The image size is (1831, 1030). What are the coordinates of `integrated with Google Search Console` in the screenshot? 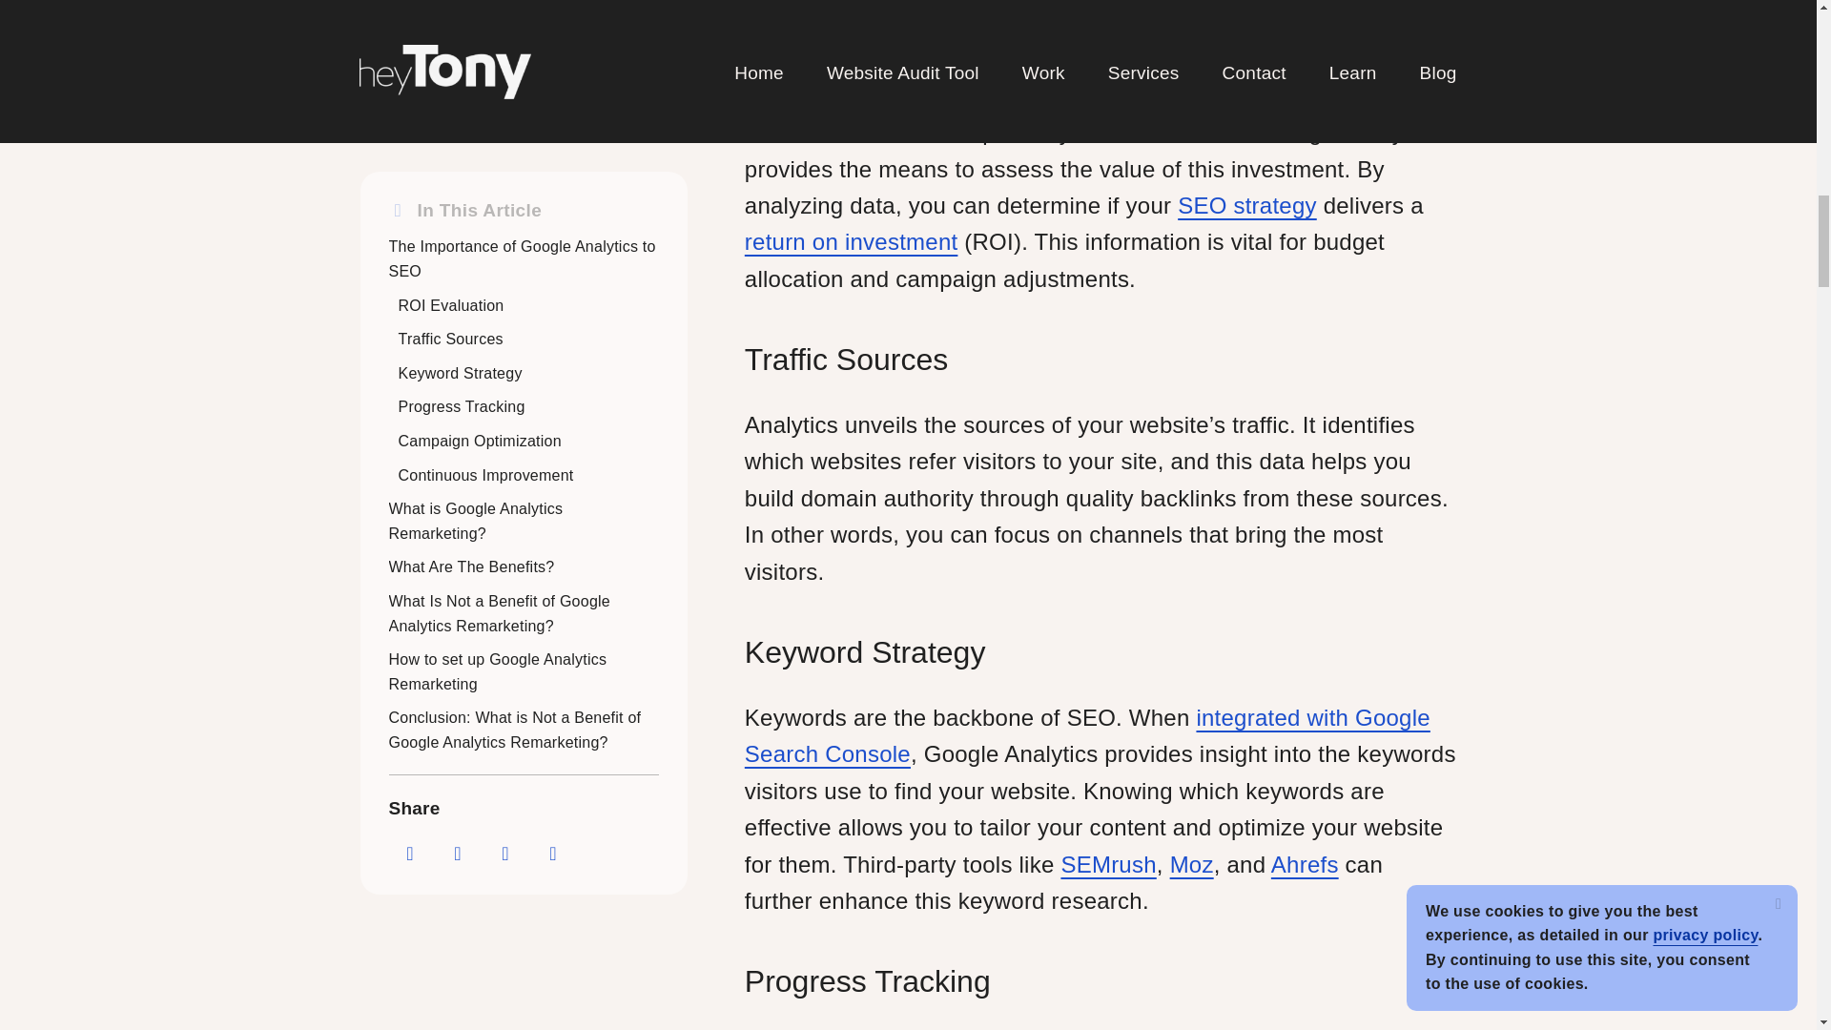 It's located at (1087, 734).